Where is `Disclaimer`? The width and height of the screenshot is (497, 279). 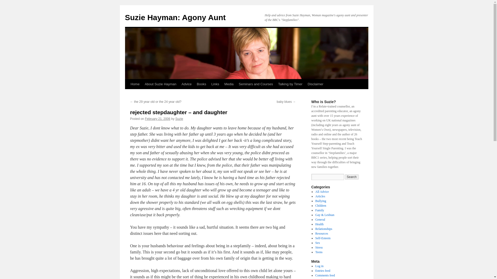 Disclaimer is located at coordinates (315, 84).